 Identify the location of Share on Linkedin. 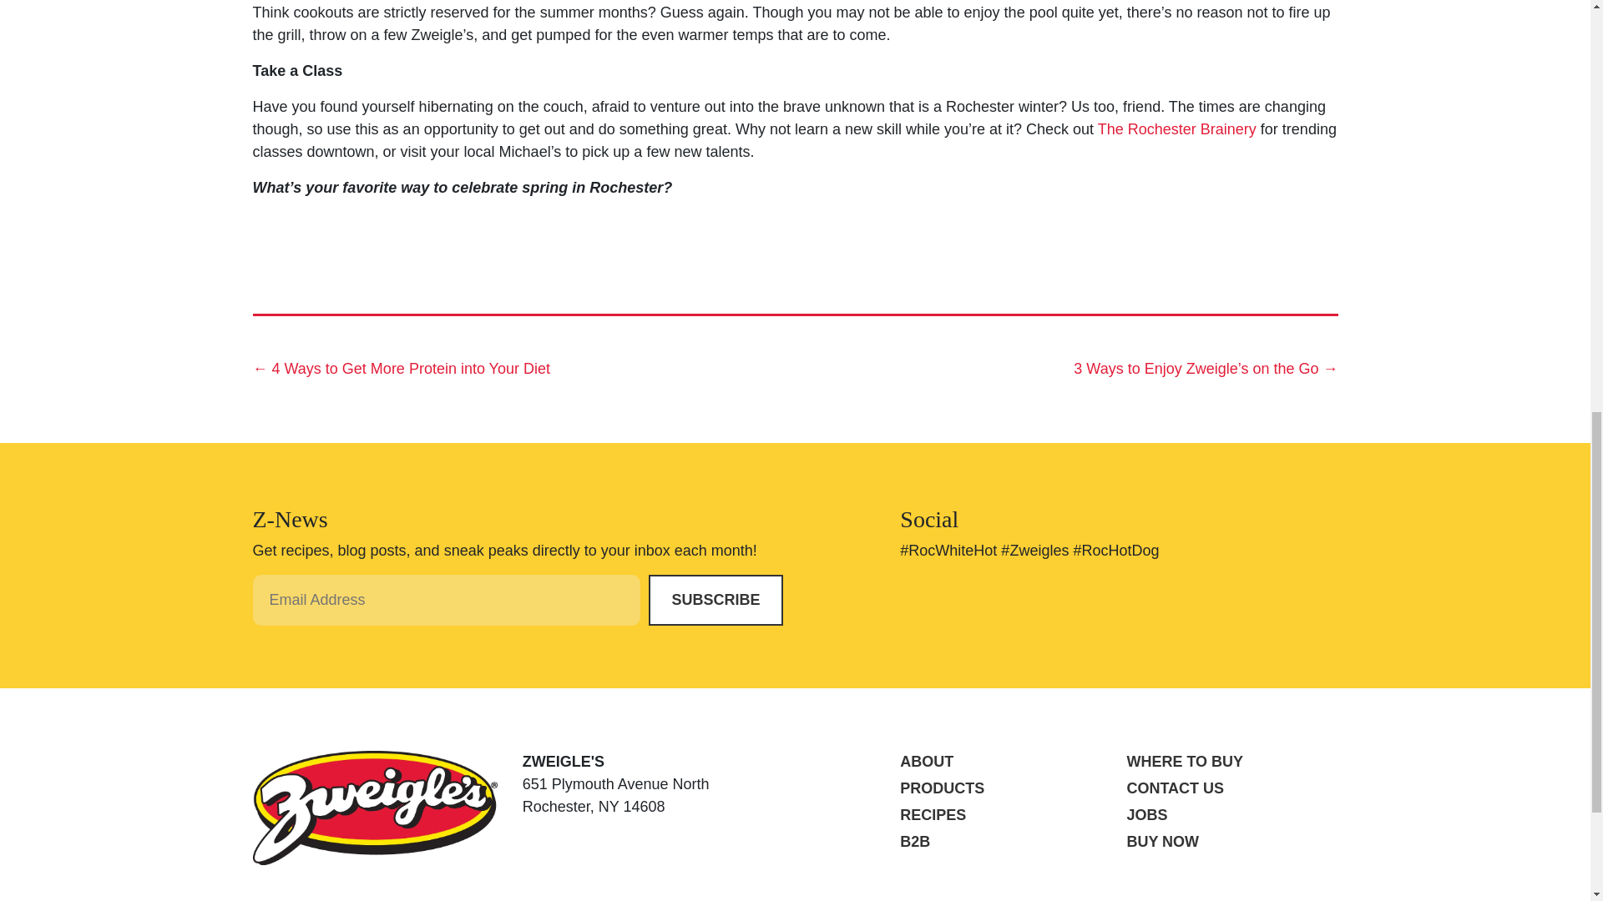
(367, 242).